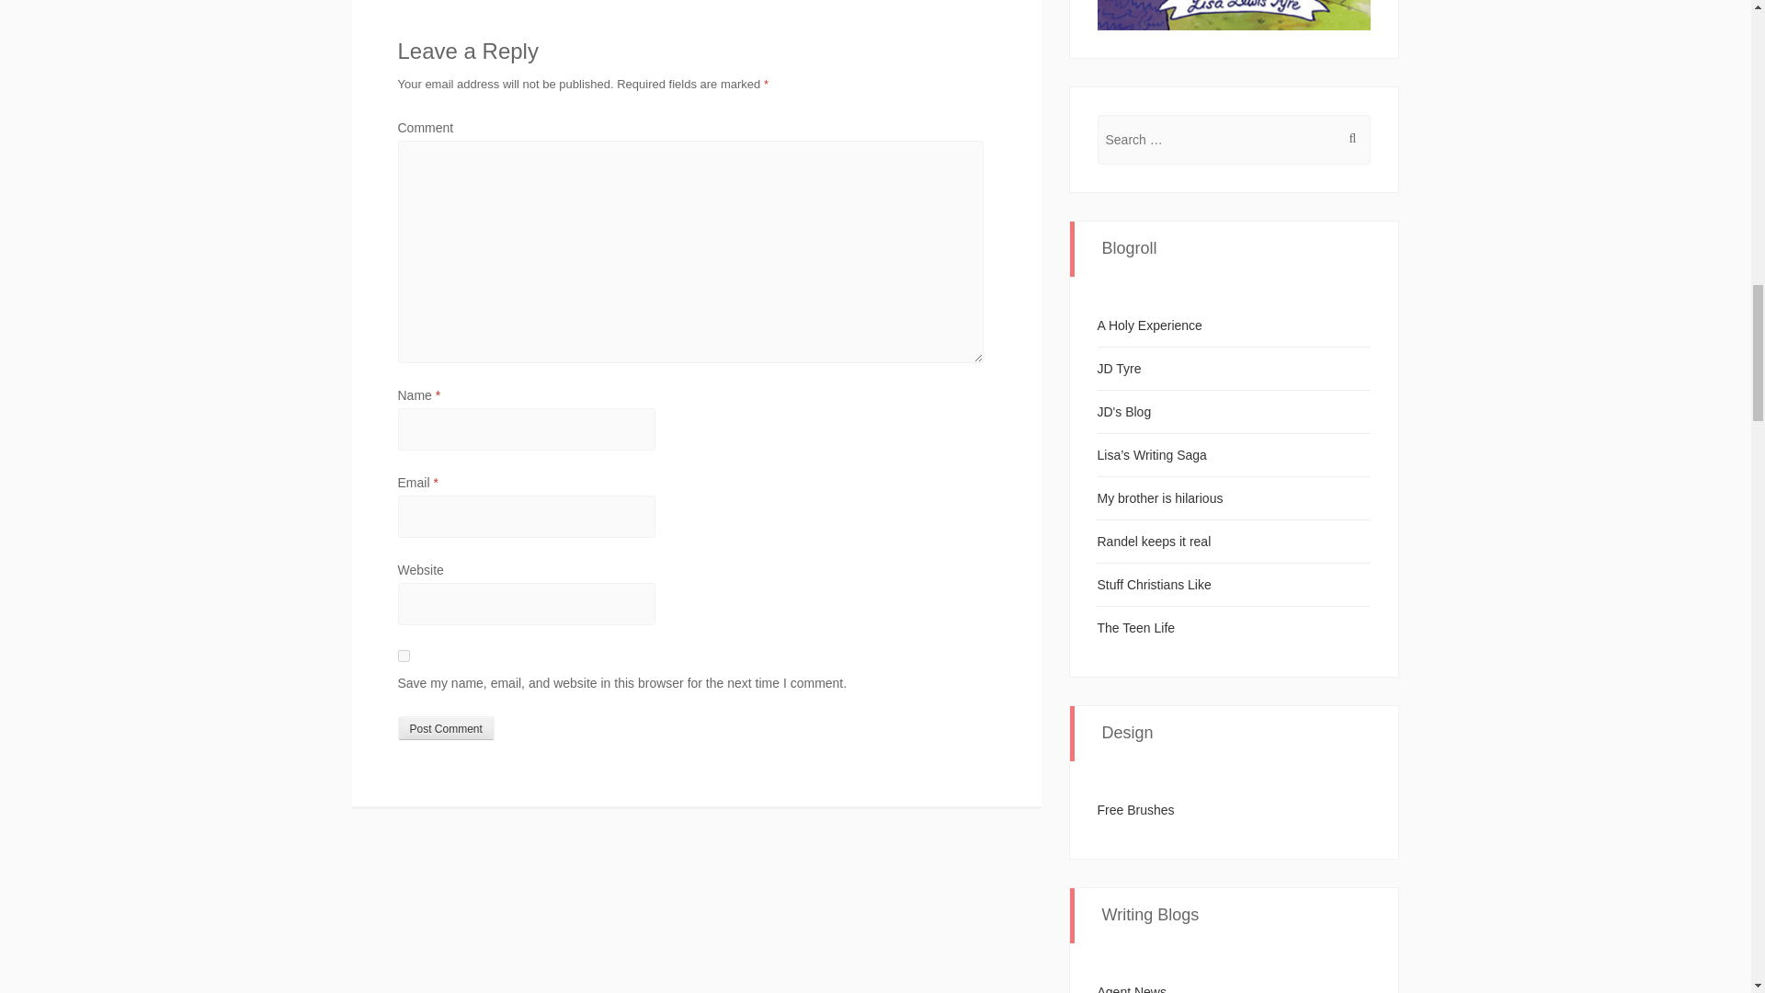 The image size is (1765, 993). Describe the element at coordinates (1125, 411) in the screenshot. I see `JD's Blog` at that location.